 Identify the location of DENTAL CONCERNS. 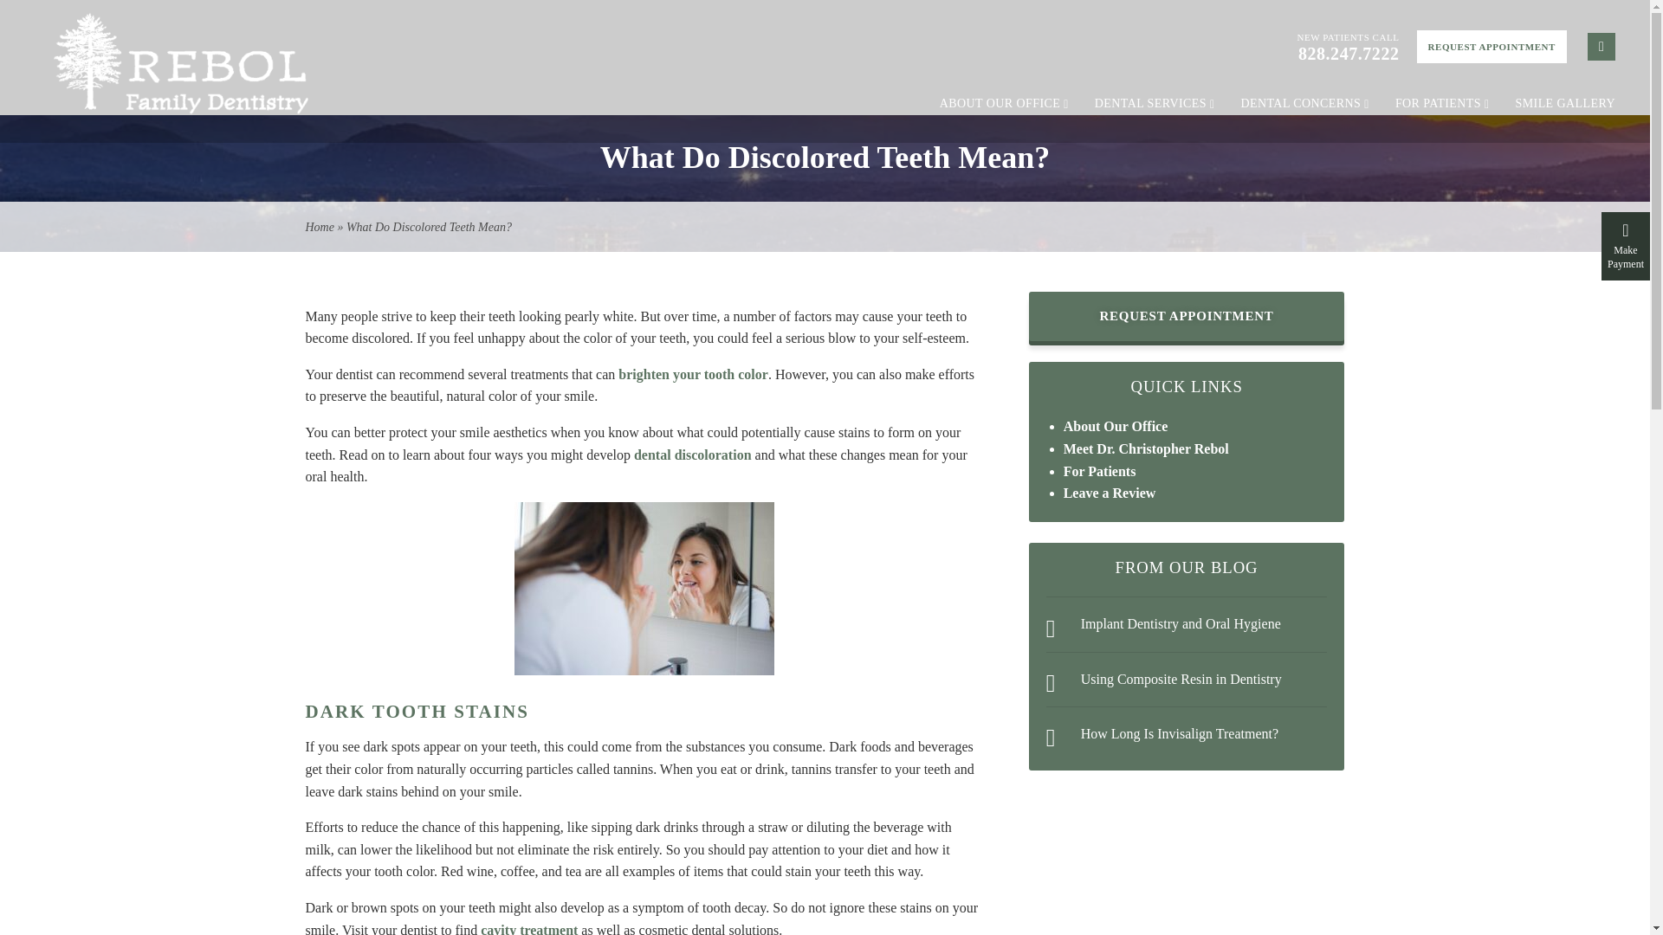
(1304, 104).